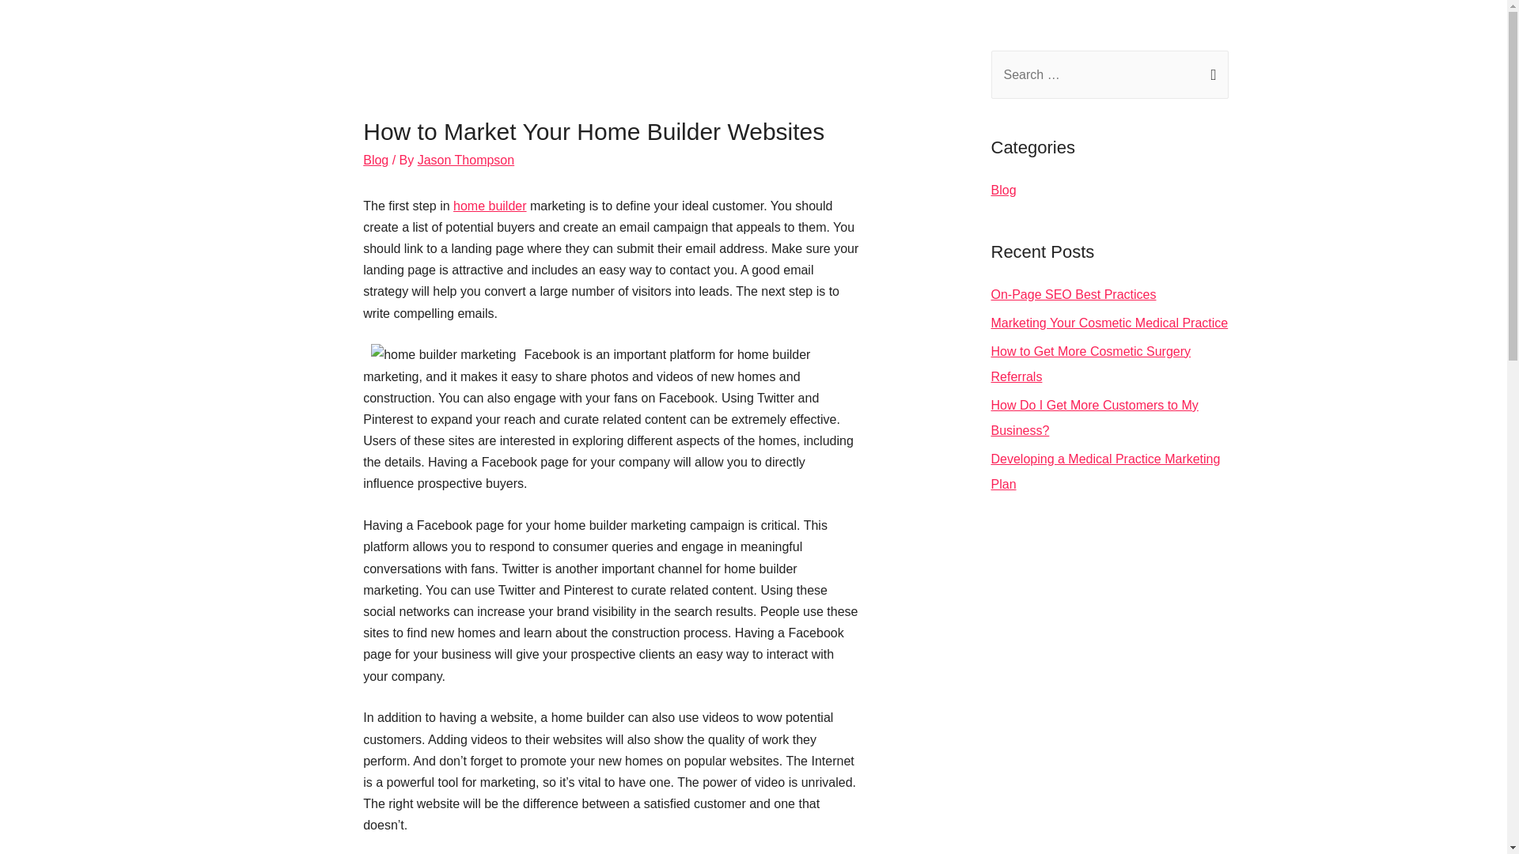 This screenshot has height=854, width=1519. Describe the element at coordinates (466, 160) in the screenshot. I see `Jason Thompson` at that location.